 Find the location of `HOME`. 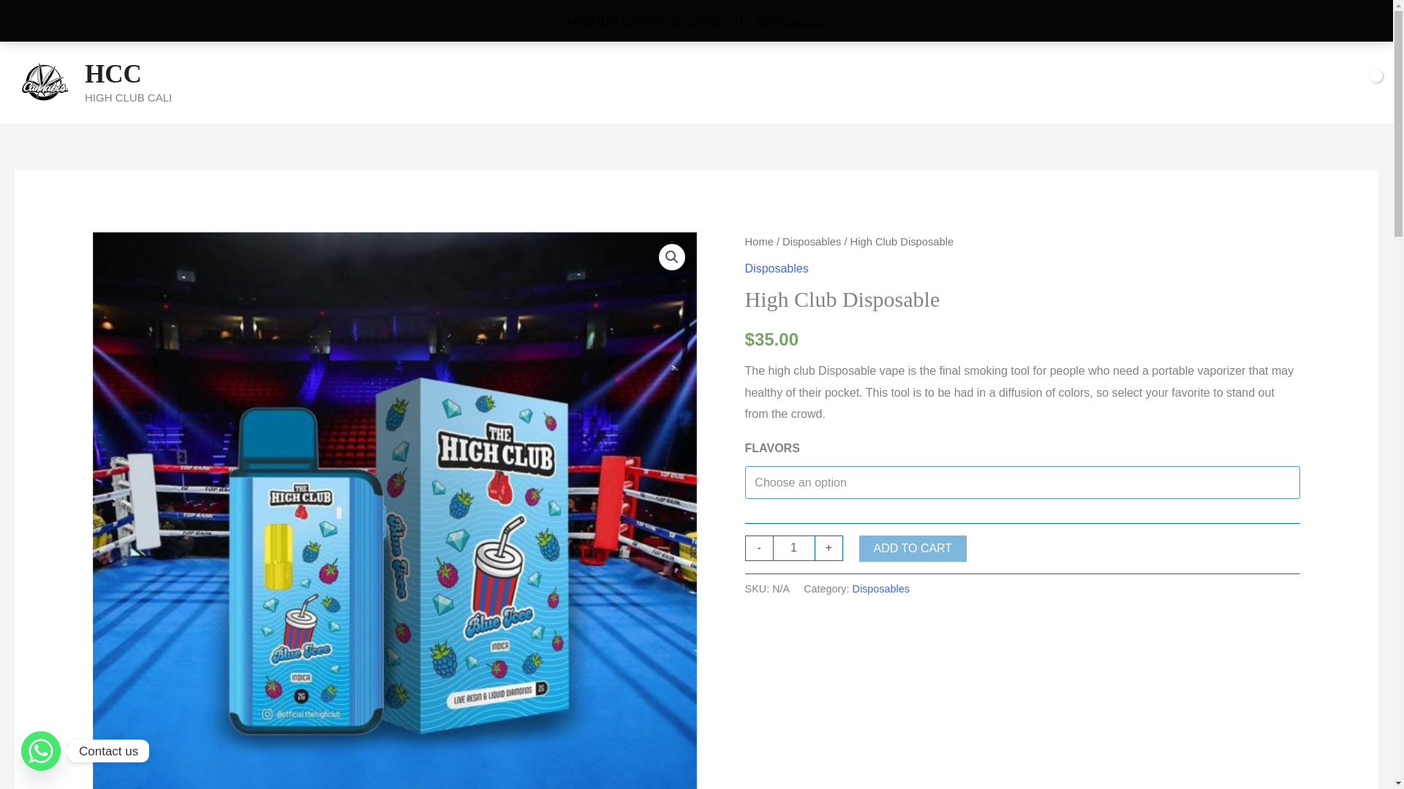

HOME is located at coordinates (529, 82).